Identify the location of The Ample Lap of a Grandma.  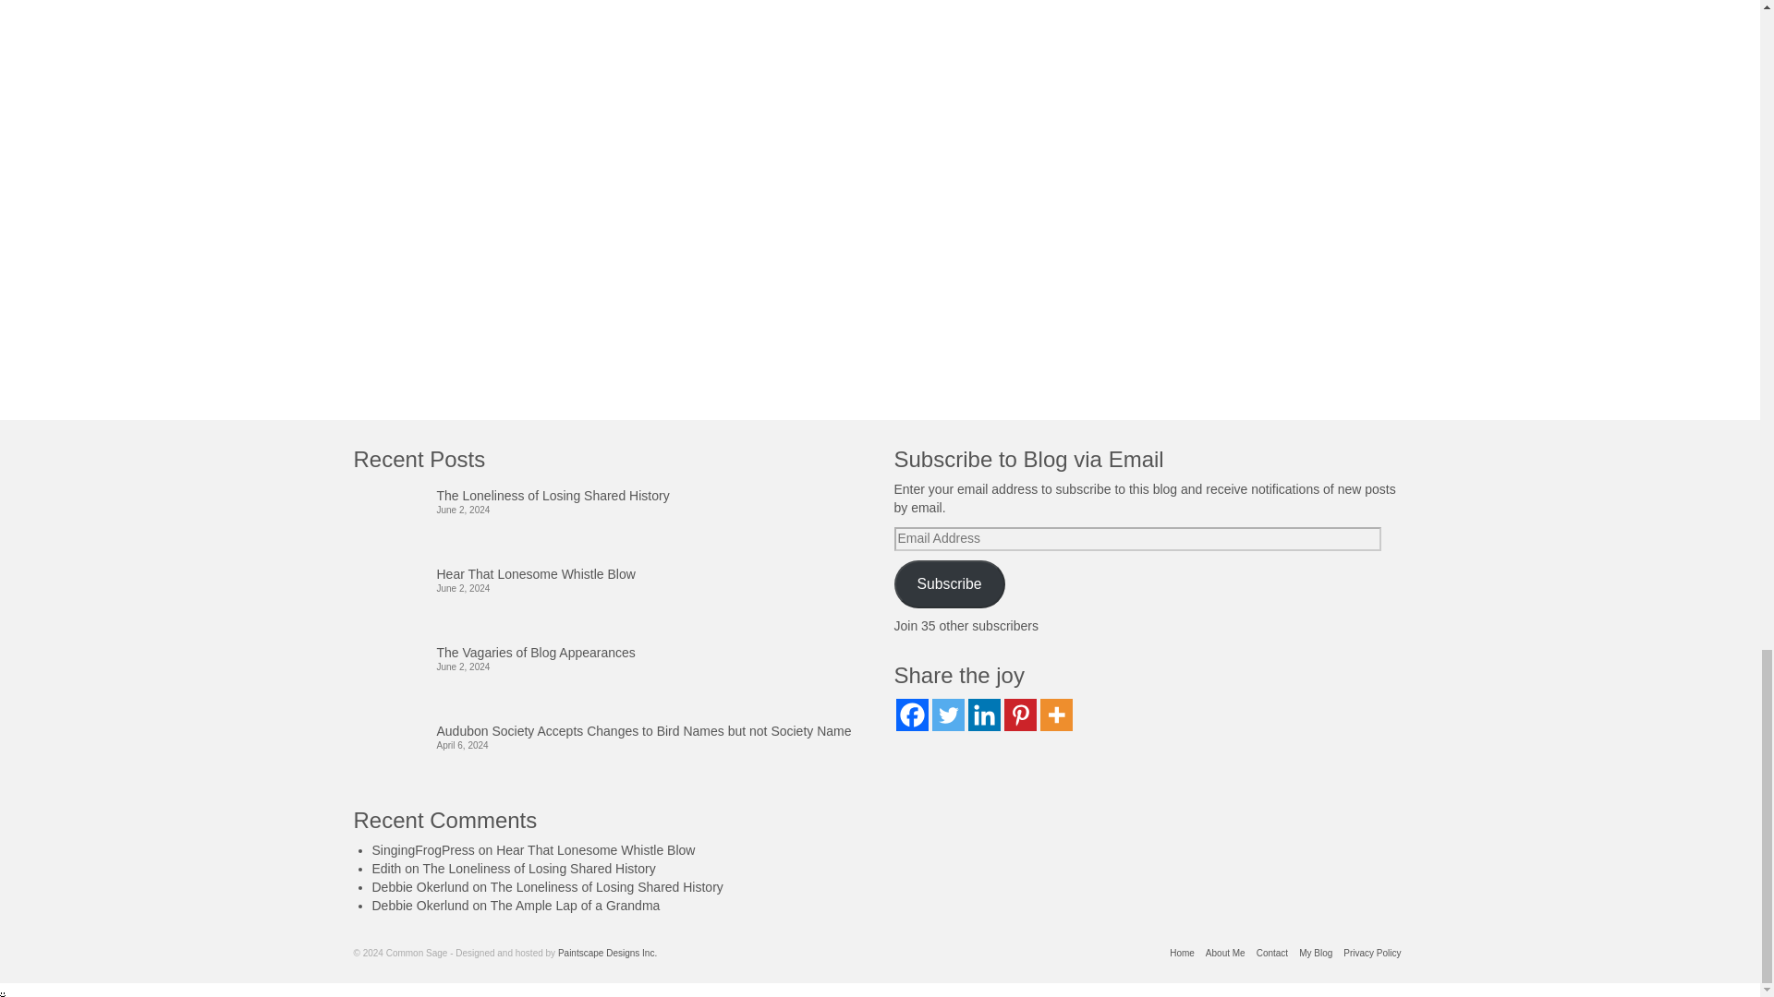
(575, 906).